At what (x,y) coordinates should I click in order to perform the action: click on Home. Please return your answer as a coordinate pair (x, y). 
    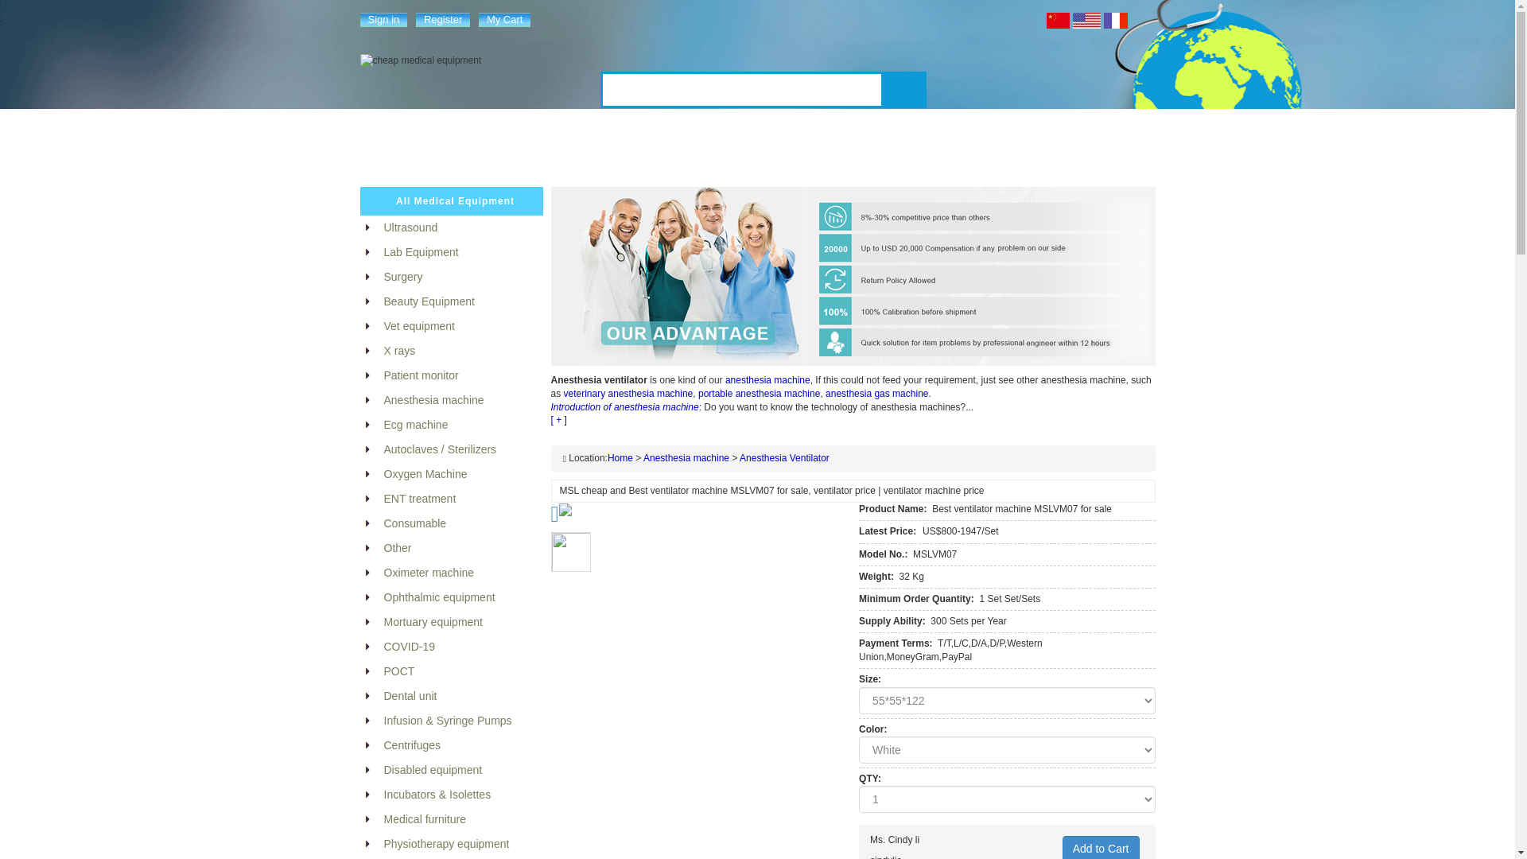
    Looking at the image, I should click on (394, 156).